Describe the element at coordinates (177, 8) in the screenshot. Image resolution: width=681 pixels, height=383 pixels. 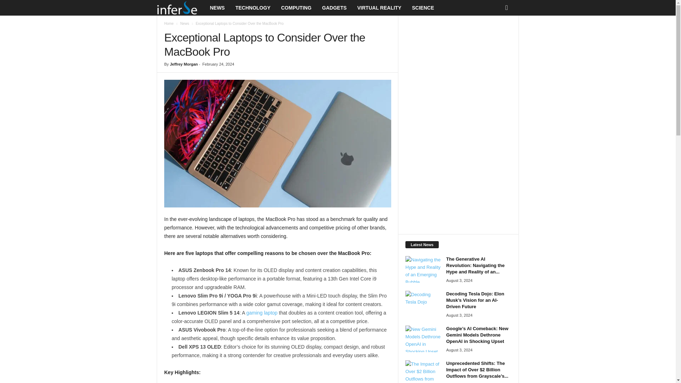
I see `Inferse` at that location.